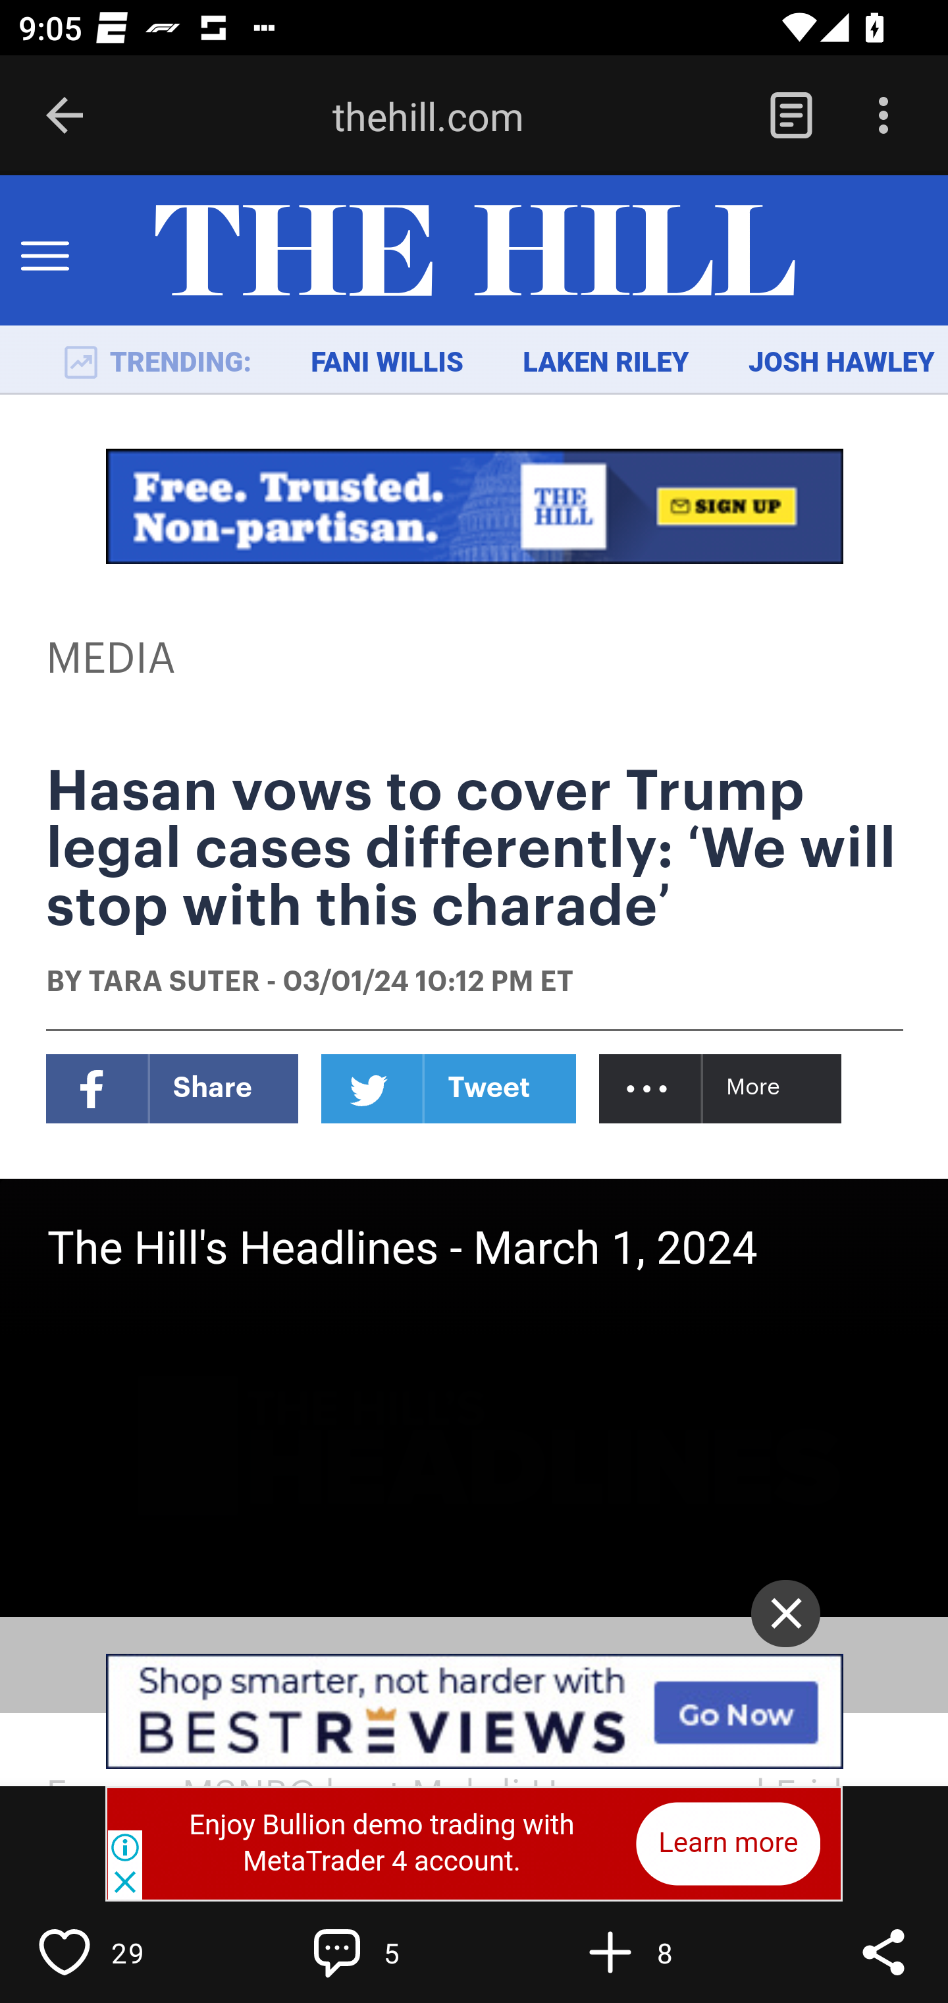 The image size is (948, 2003). What do you see at coordinates (841, 363) in the screenshot?
I see `JOSH HAWLEY` at bounding box center [841, 363].